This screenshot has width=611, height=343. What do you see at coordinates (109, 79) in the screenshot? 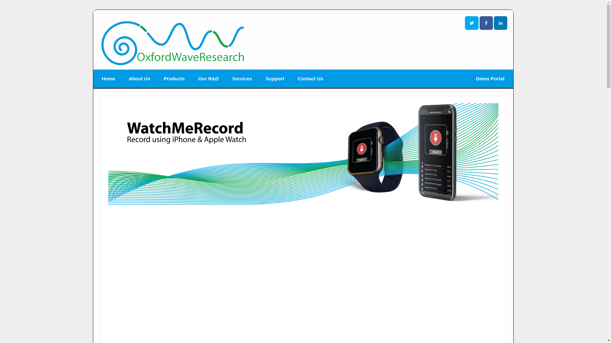
I see `Home` at bounding box center [109, 79].